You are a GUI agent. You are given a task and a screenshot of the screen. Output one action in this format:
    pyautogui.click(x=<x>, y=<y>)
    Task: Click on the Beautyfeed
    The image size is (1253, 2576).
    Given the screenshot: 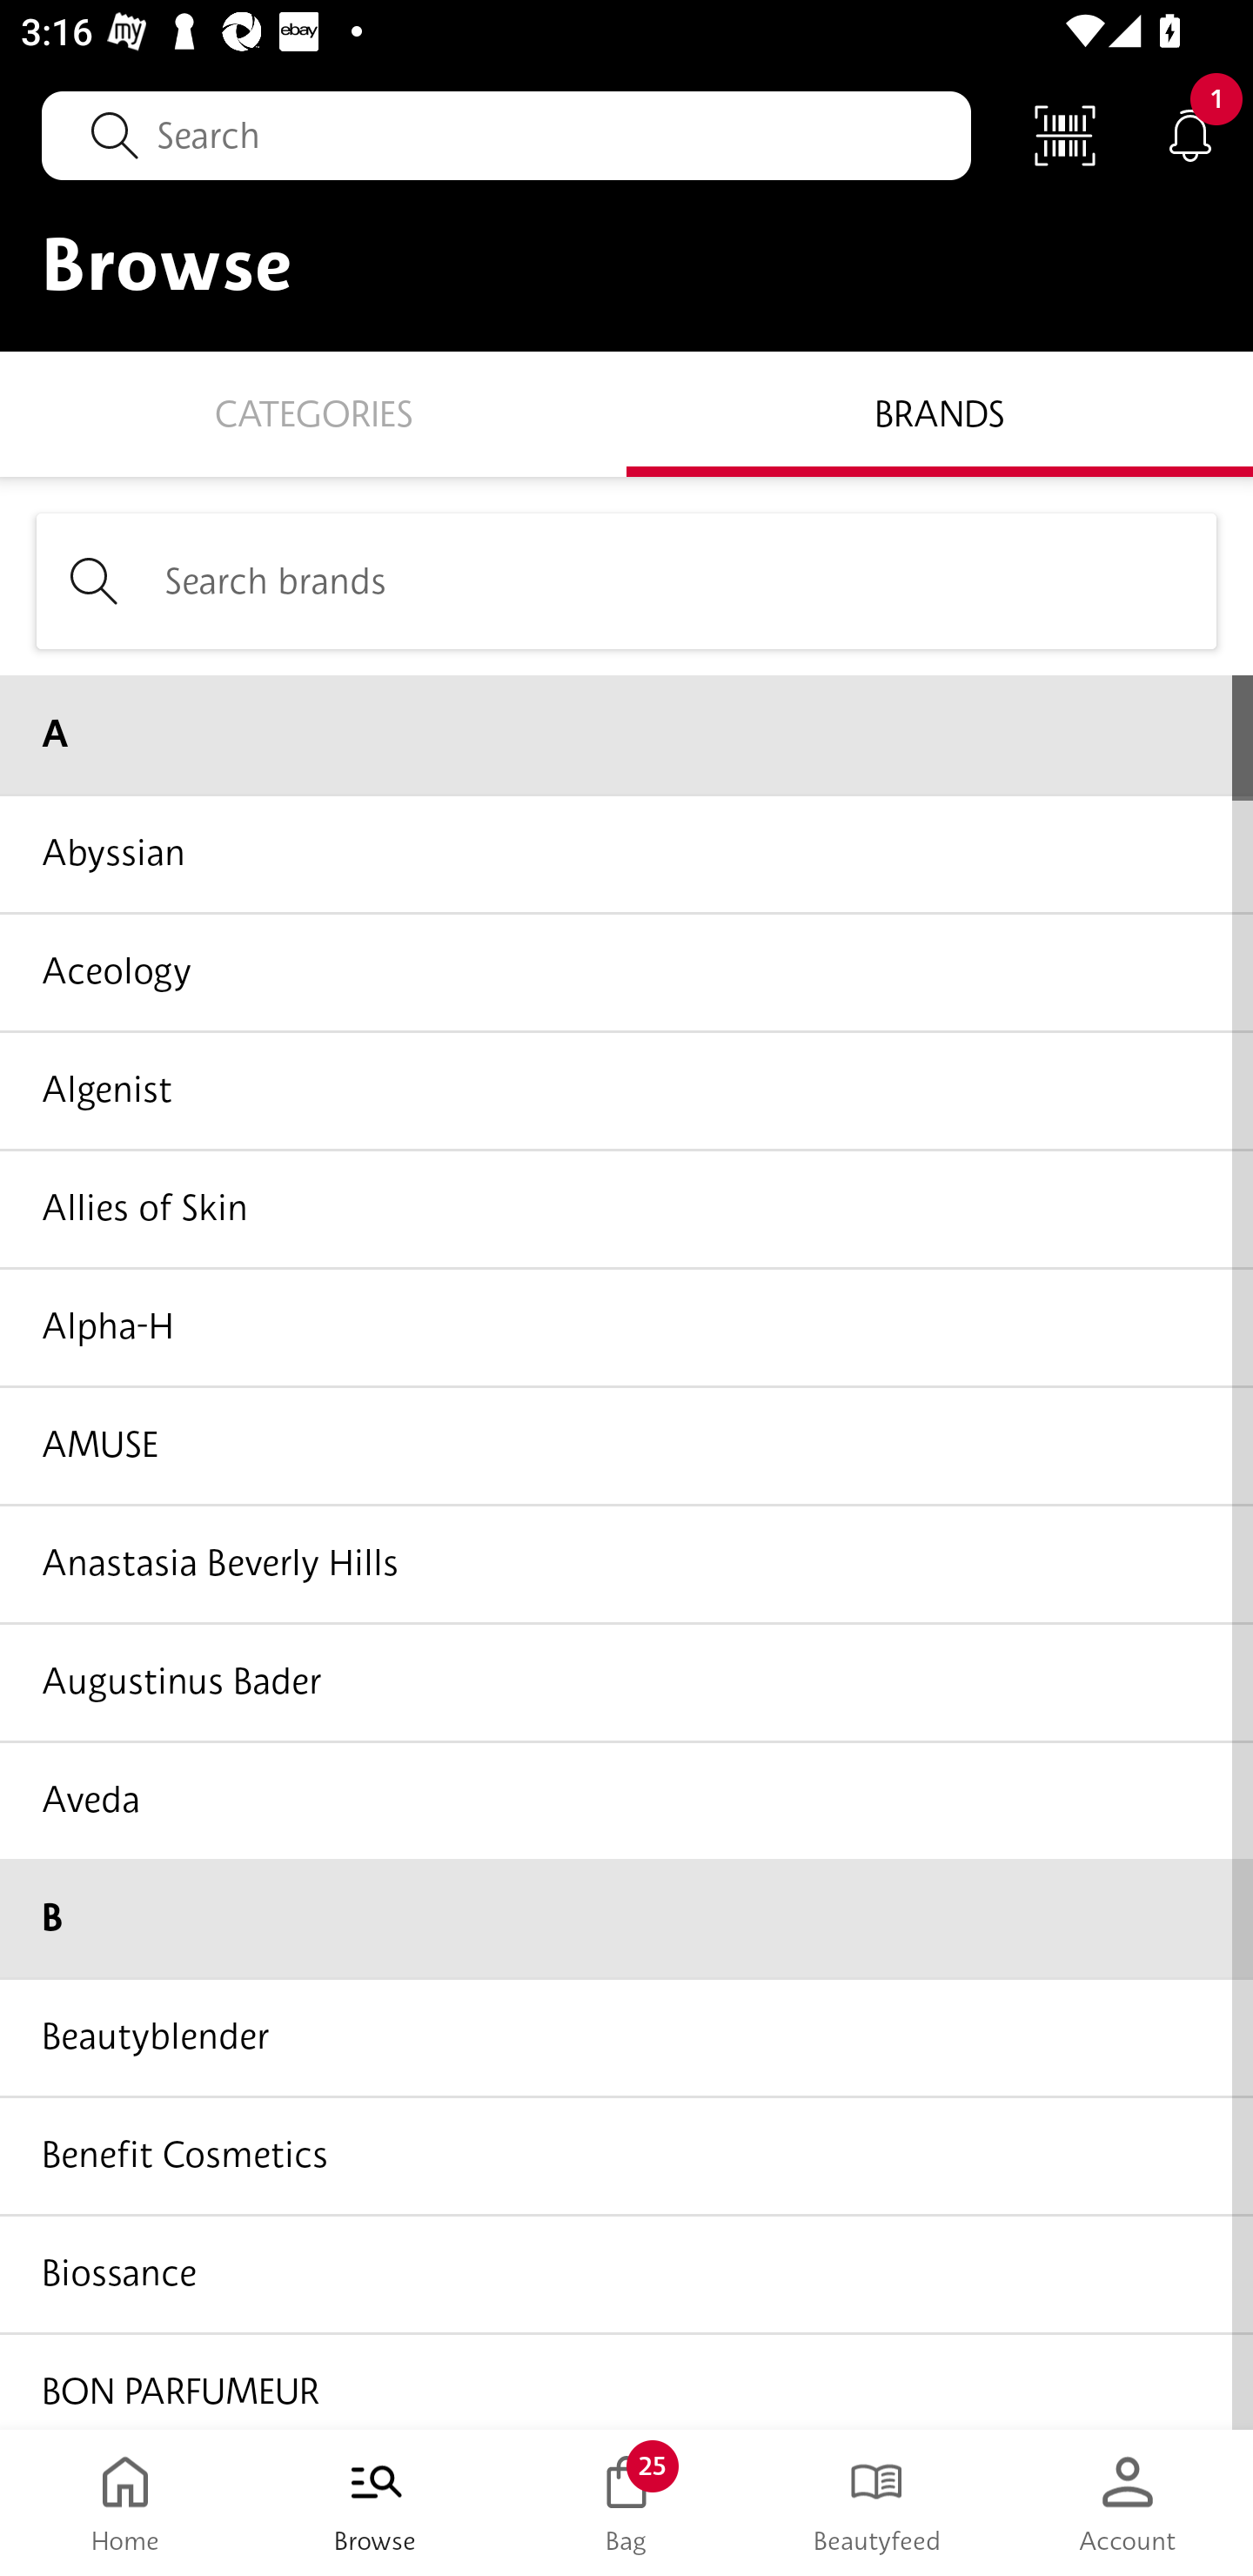 What is the action you would take?
    pyautogui.click(x=877, y=2503)
    